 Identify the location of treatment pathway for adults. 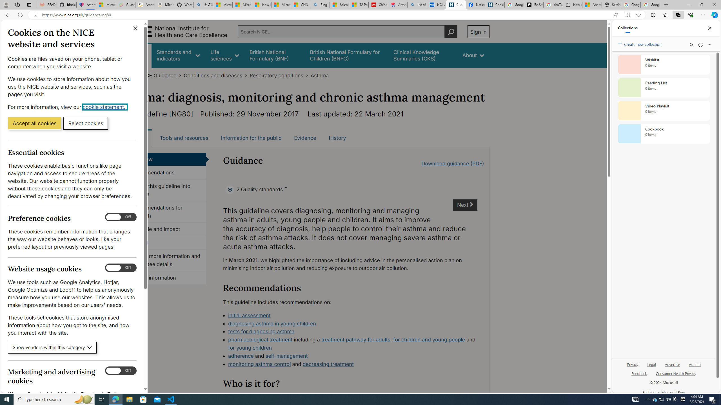
(355, 340).